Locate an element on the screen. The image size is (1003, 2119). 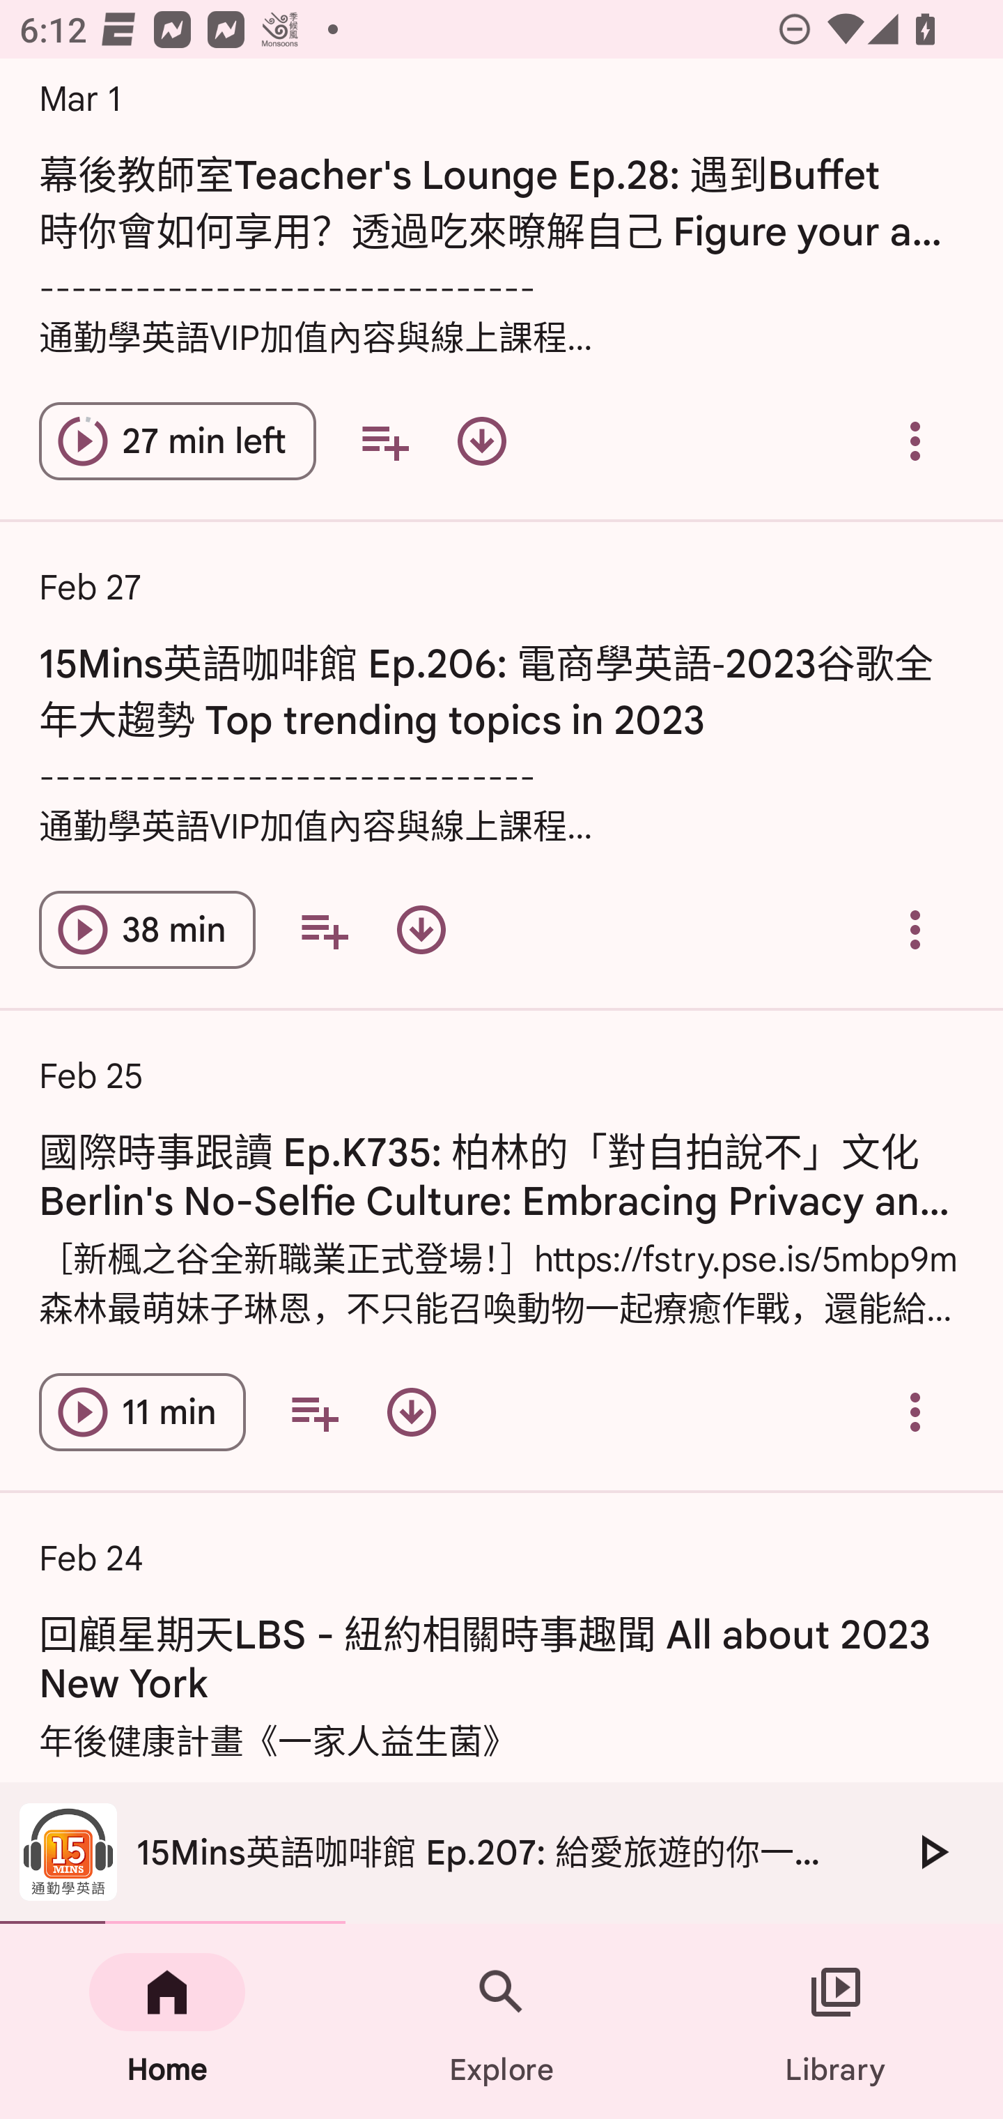
Add to your queue is located at coordinates (314, 1412).